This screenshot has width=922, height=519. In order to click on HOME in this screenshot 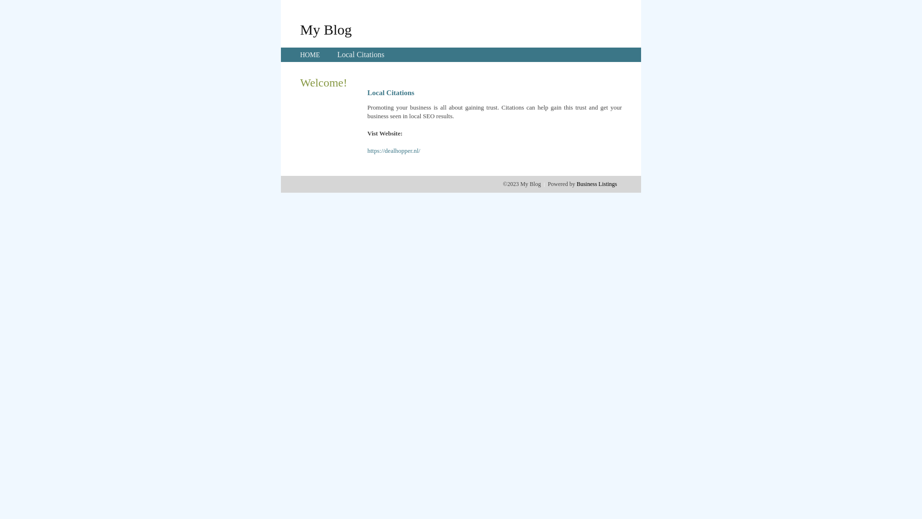, I will do `click(310, 55)`.